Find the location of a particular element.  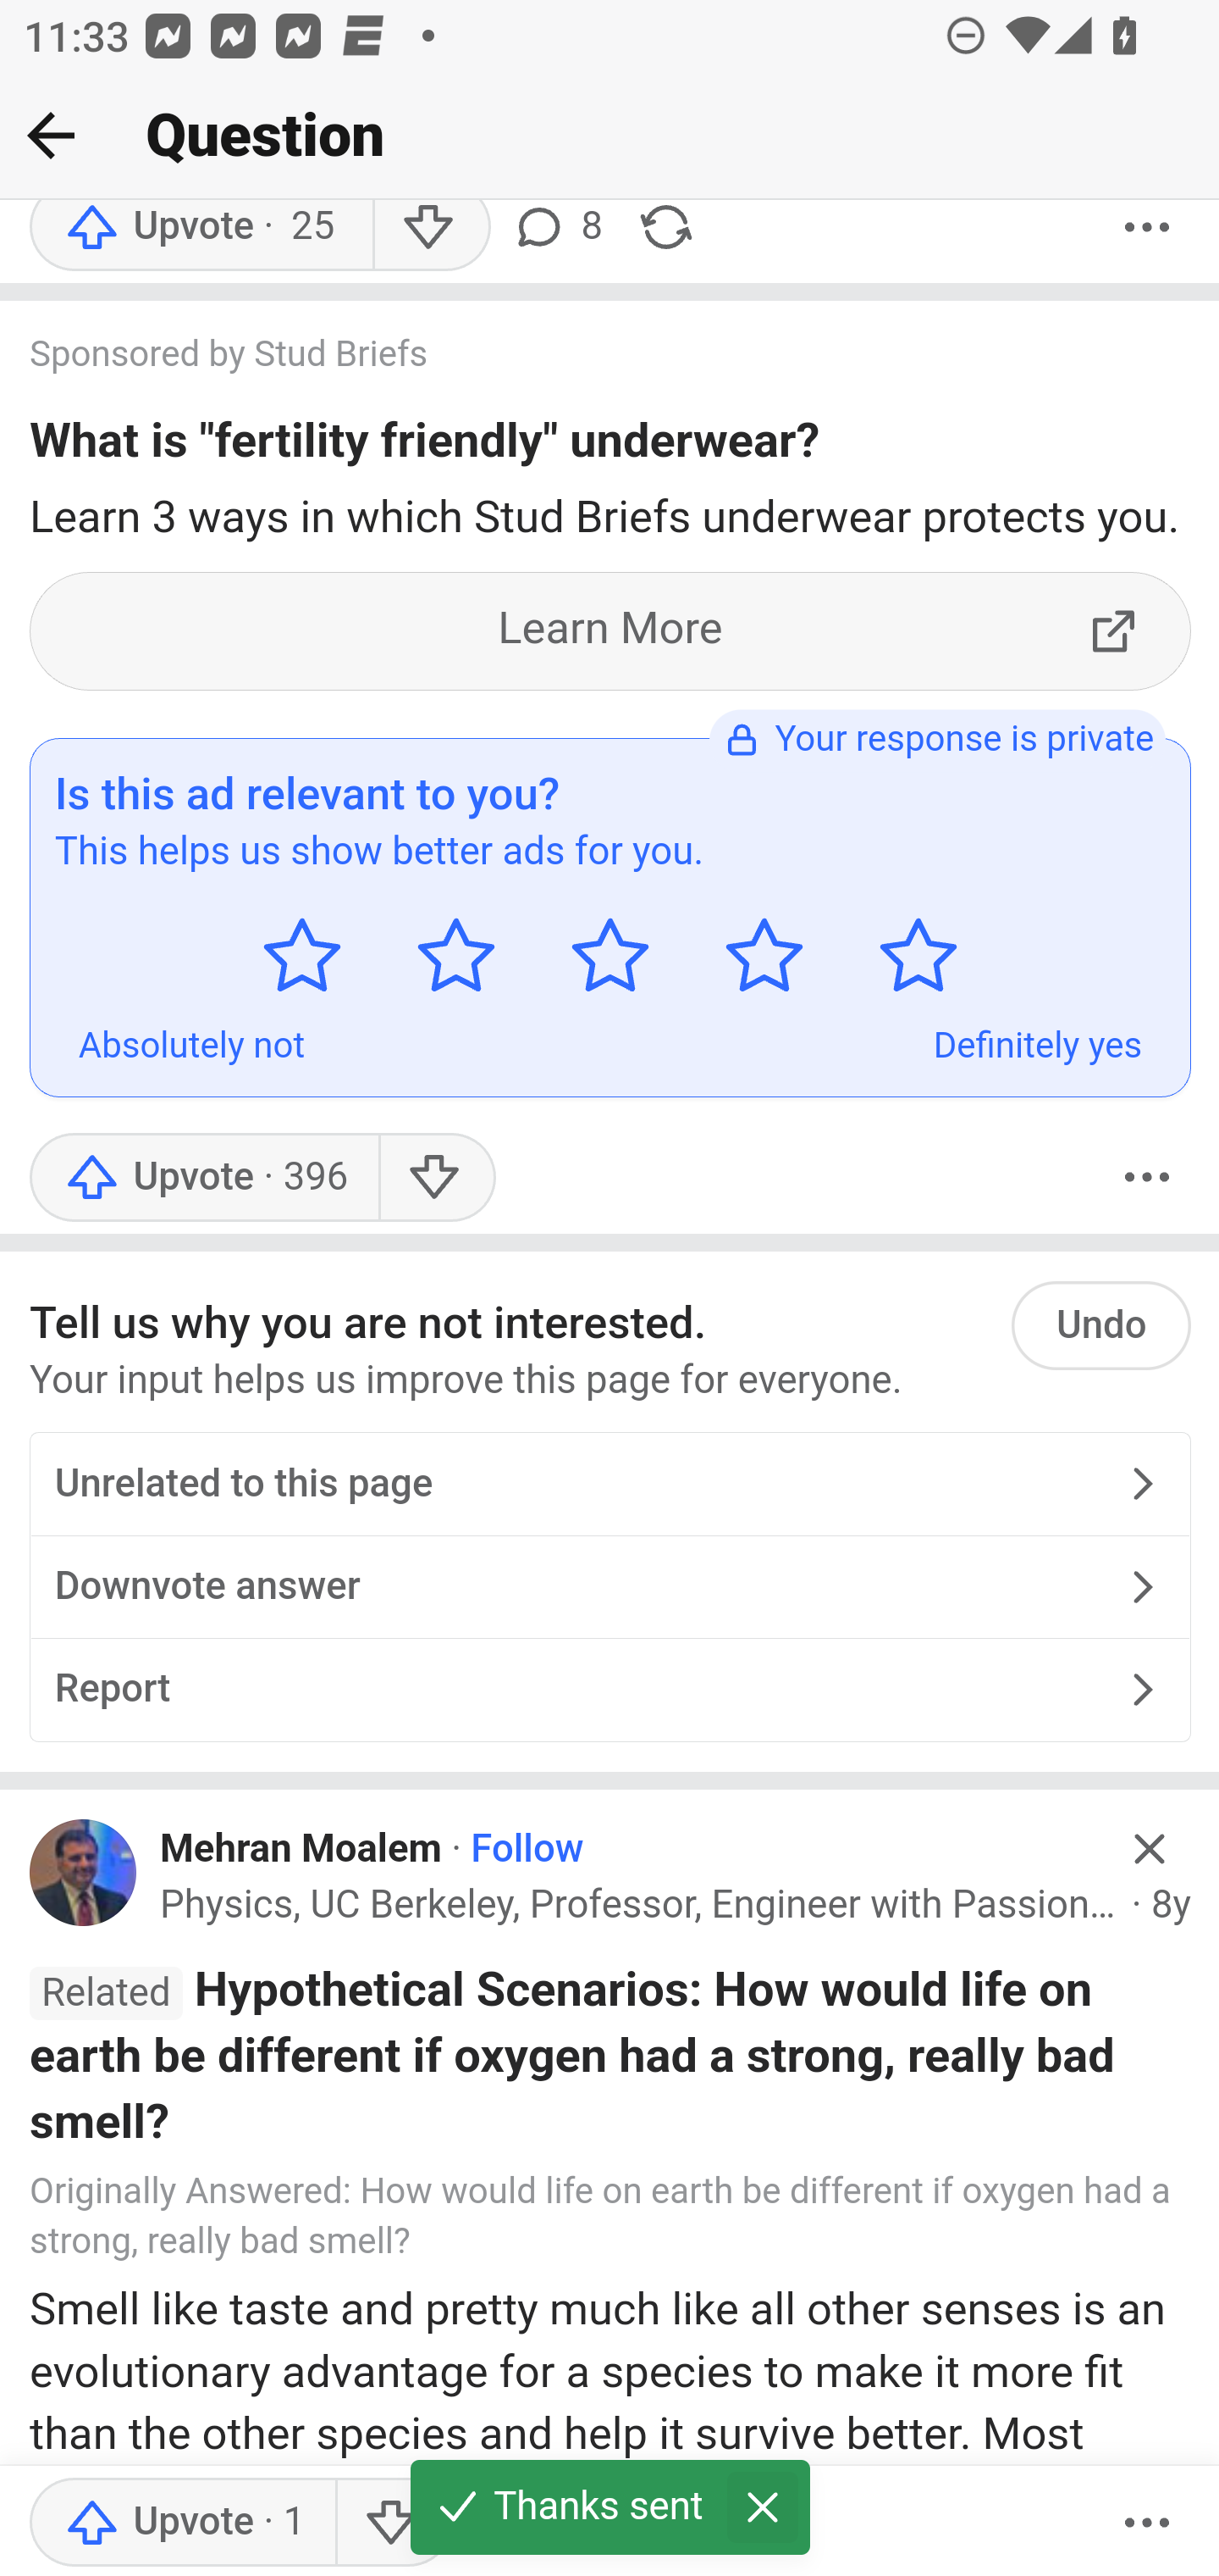

More is located at coordinates (1147, 2523).